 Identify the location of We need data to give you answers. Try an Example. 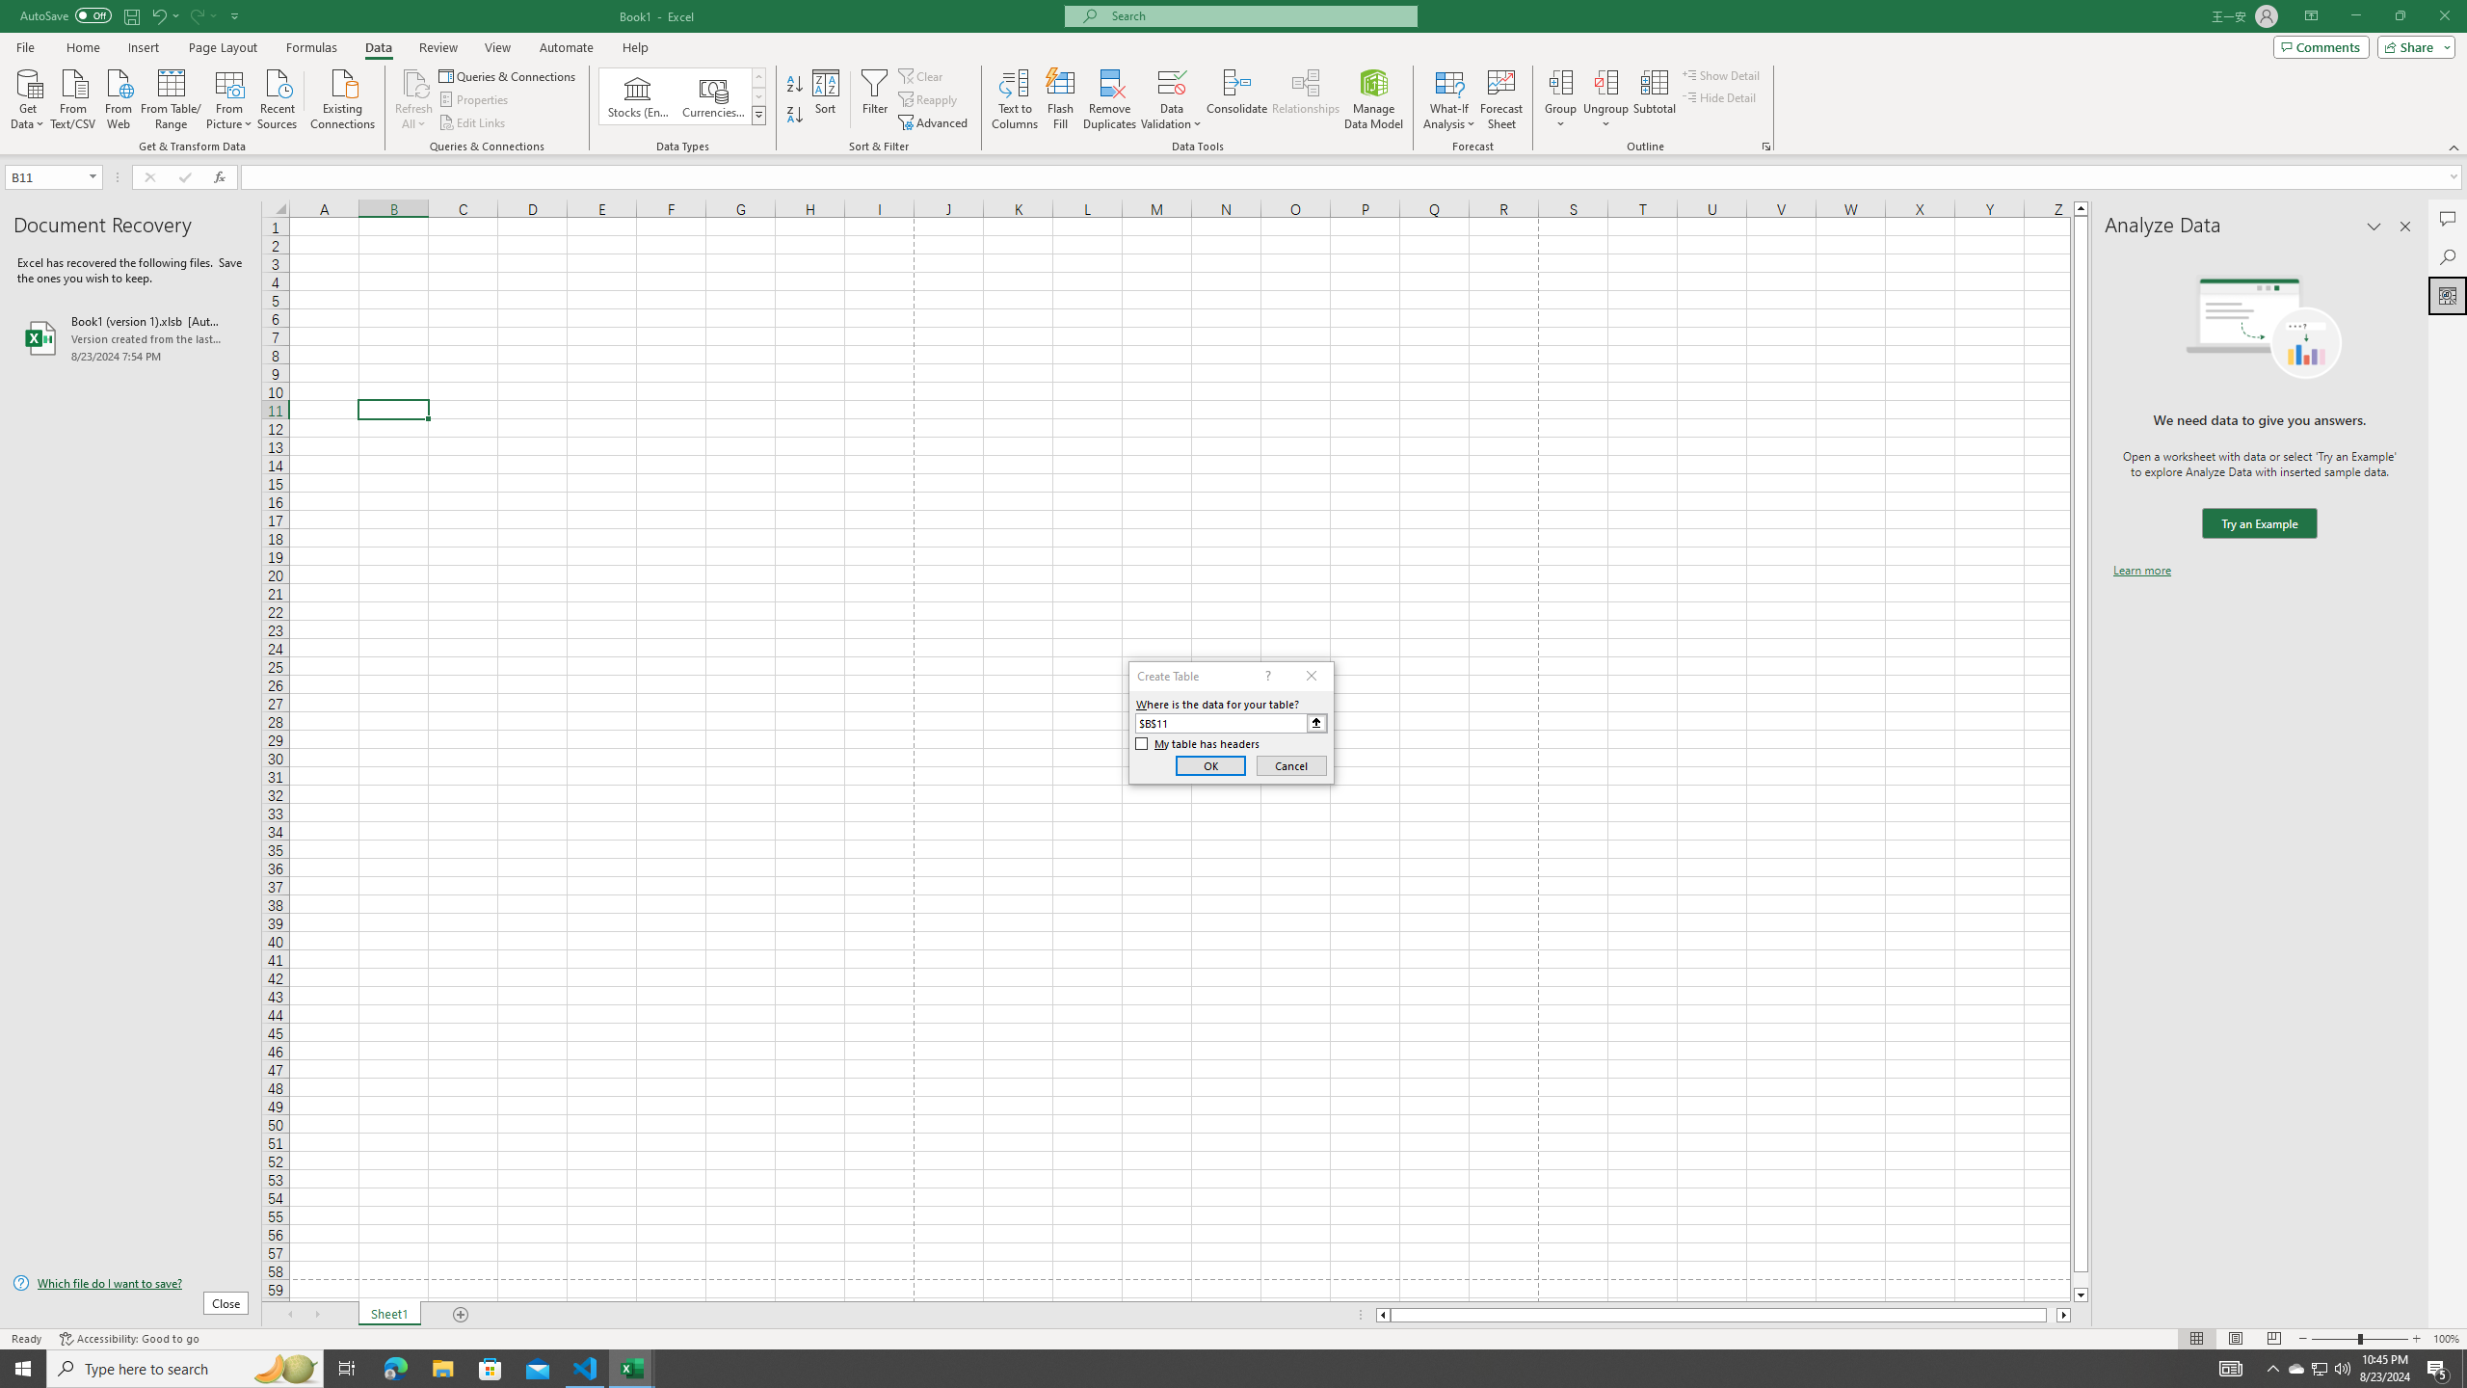
(2259, 524).